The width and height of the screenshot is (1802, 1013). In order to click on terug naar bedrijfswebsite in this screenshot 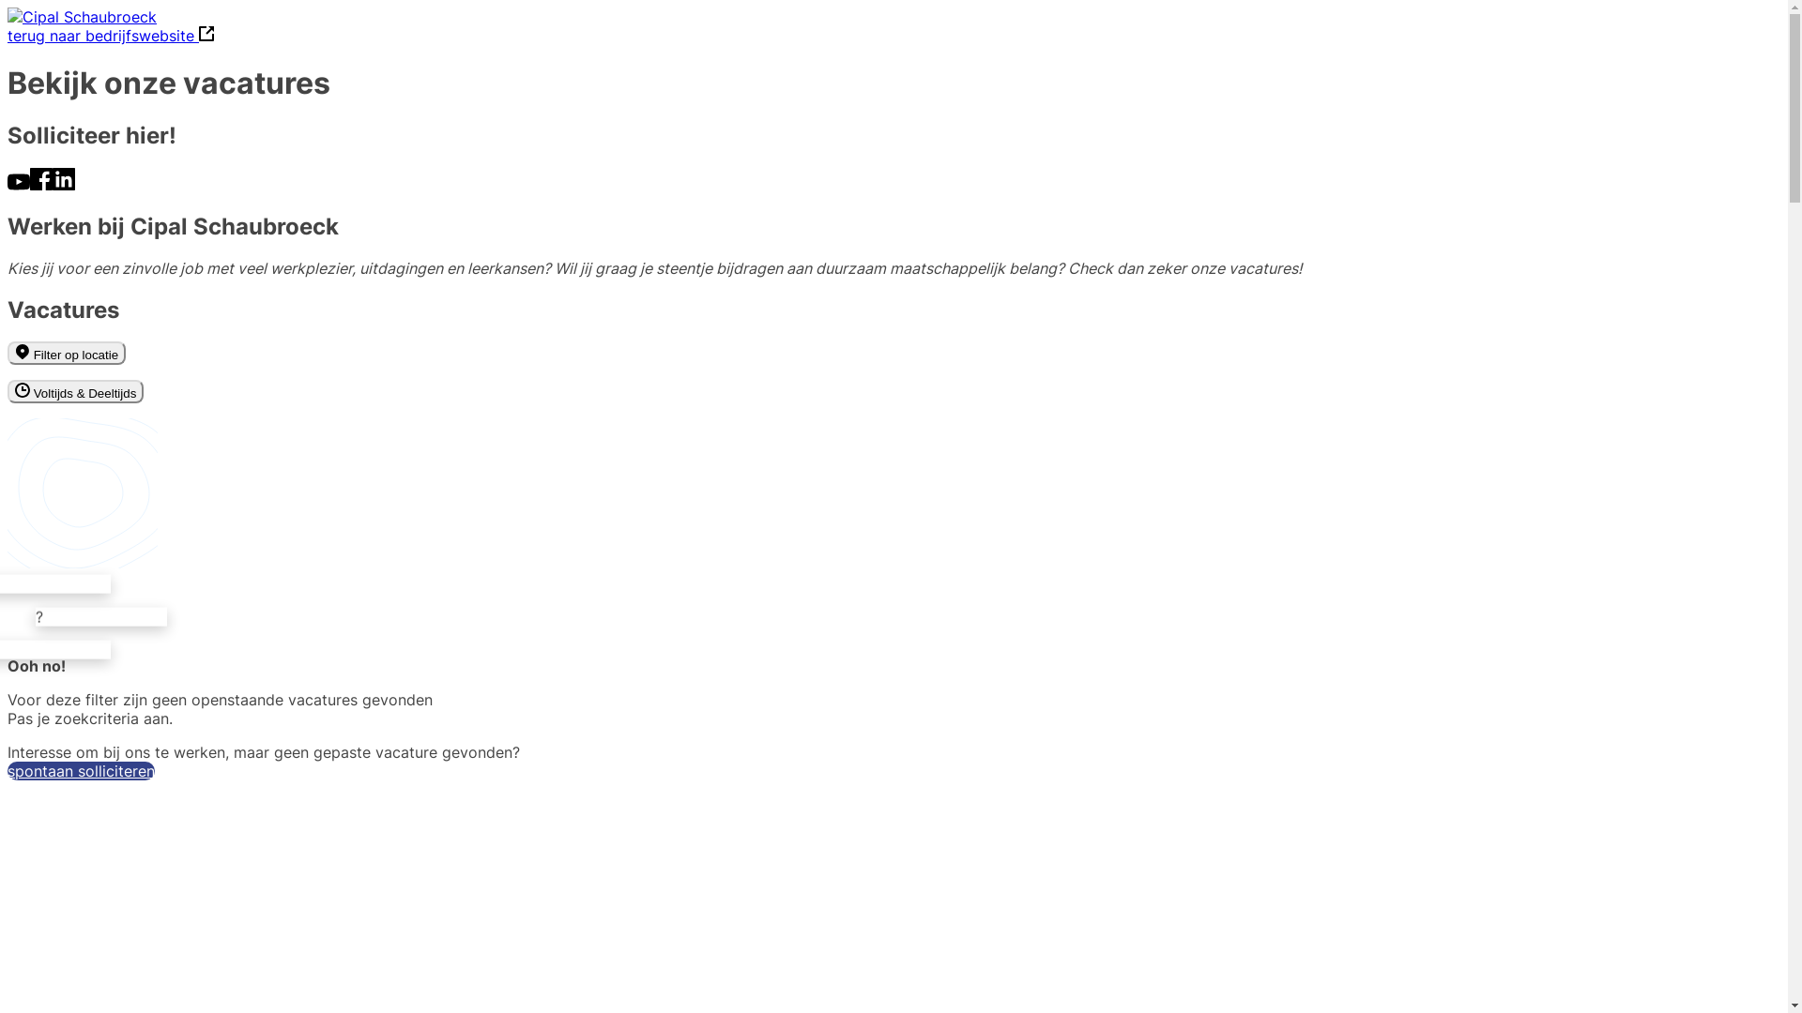, I will do `click(111, 36)`.